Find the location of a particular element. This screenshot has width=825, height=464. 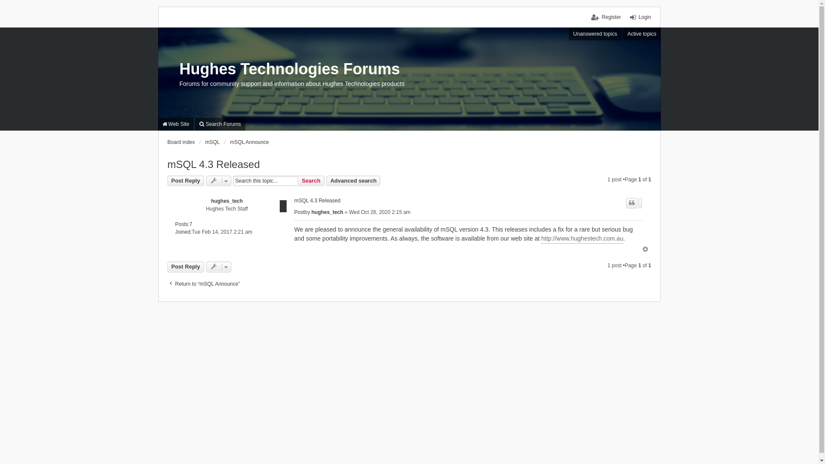

http://www.hughestech.com.au is located at coordinates (583, 239).